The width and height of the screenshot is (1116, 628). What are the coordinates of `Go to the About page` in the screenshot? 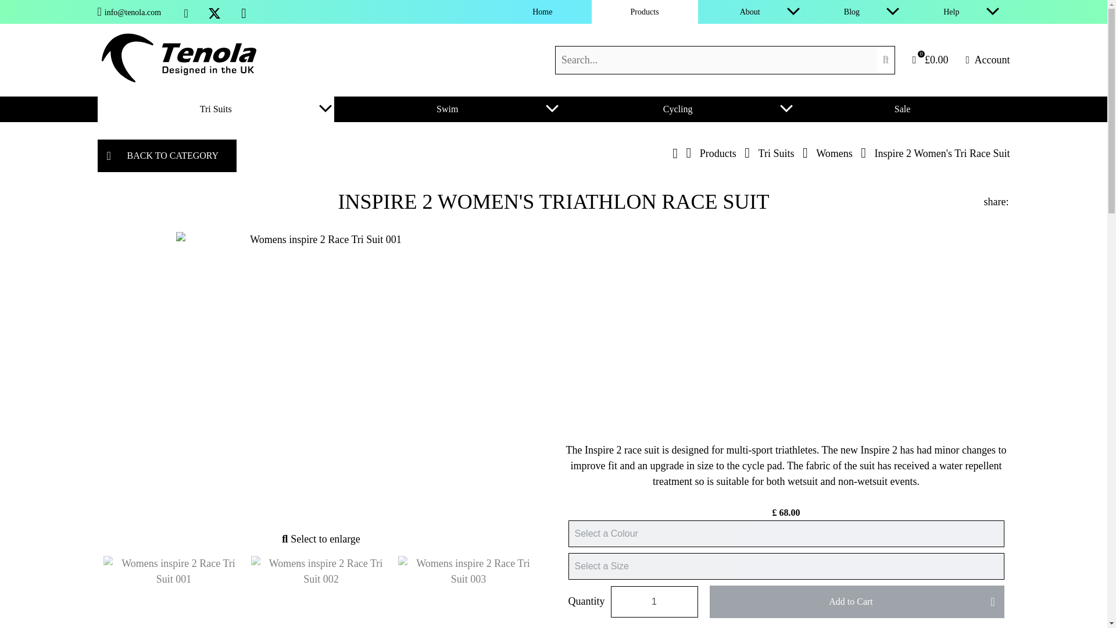 It's located at (741, 12).